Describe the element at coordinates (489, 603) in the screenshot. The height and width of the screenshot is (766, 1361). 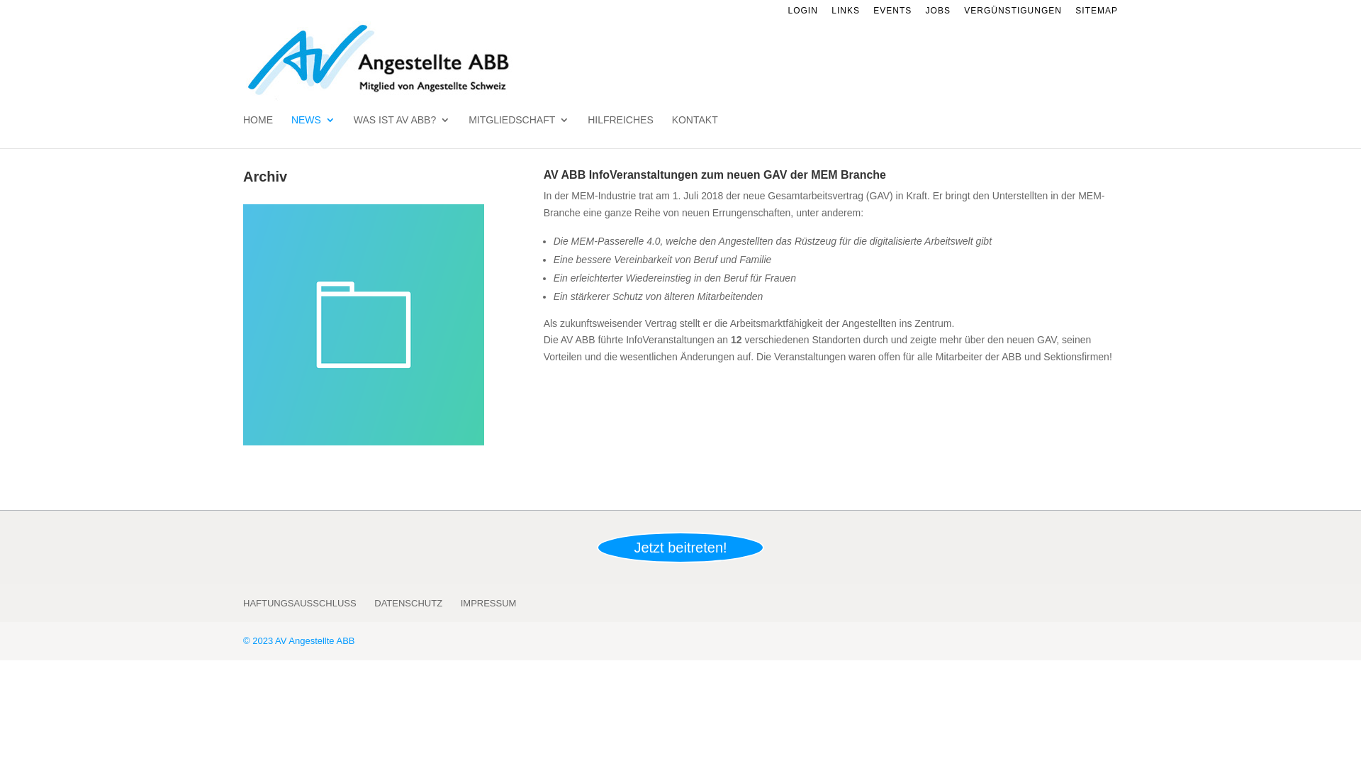
I see `IMPRESSUM` at that location.